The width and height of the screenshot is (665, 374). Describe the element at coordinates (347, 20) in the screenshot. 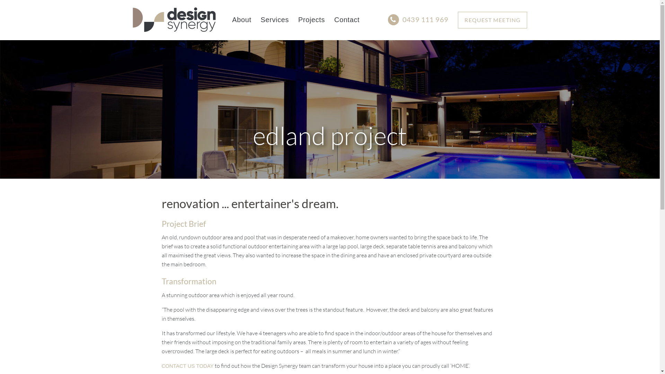

I see `Contact` at that location.